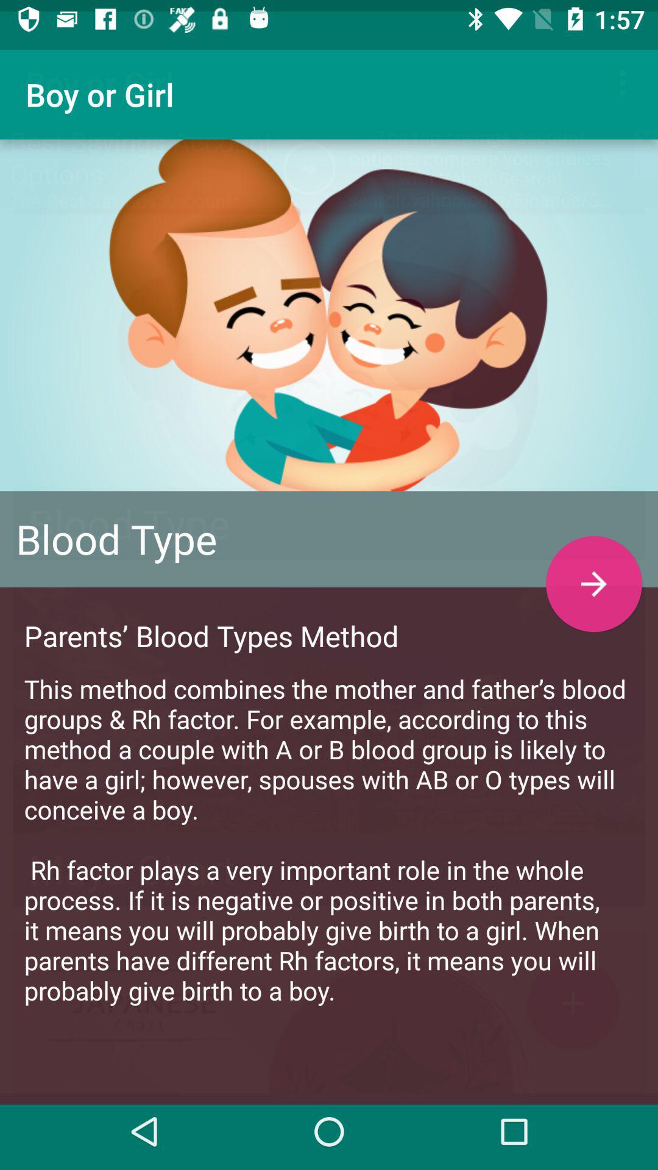 The image size is (658, 1170). What do you see at coordinates (593, 573) in the screenshot?
I see `choose the app to the right of the parents blood types` at bounding box center [593, 573].